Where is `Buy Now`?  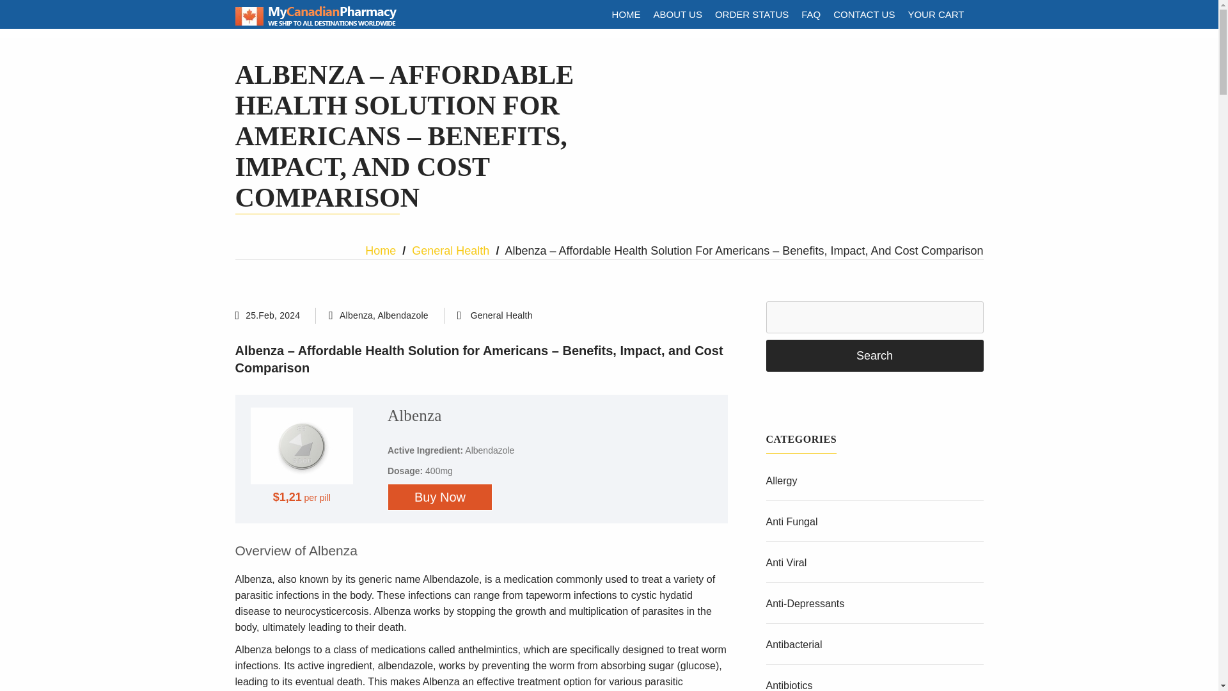
Buy Now is located at coordinates (440, 497).